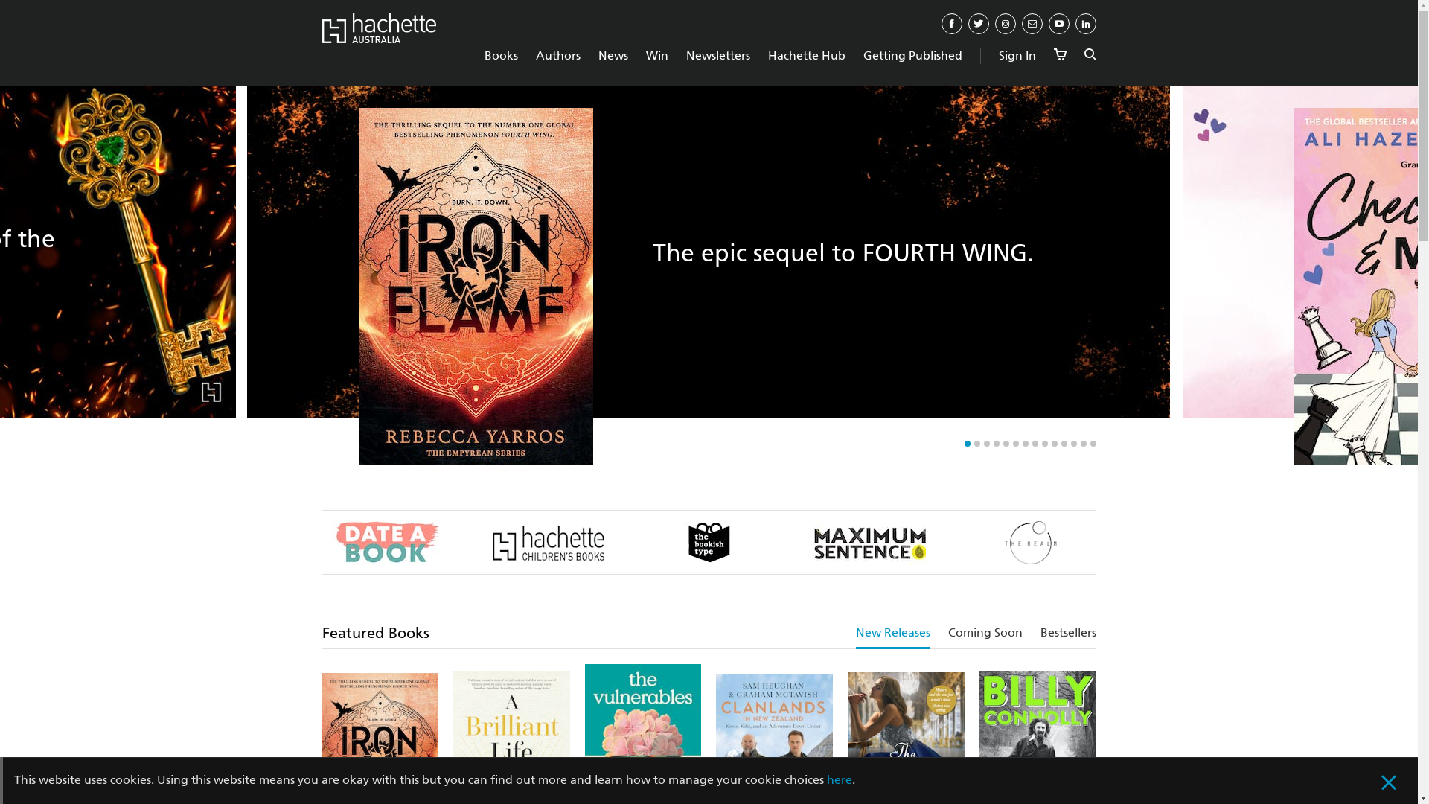  What do you see at coordinates (951, 24) in the screenshot?
I see `Facebook` at bounding box center [951, 24].